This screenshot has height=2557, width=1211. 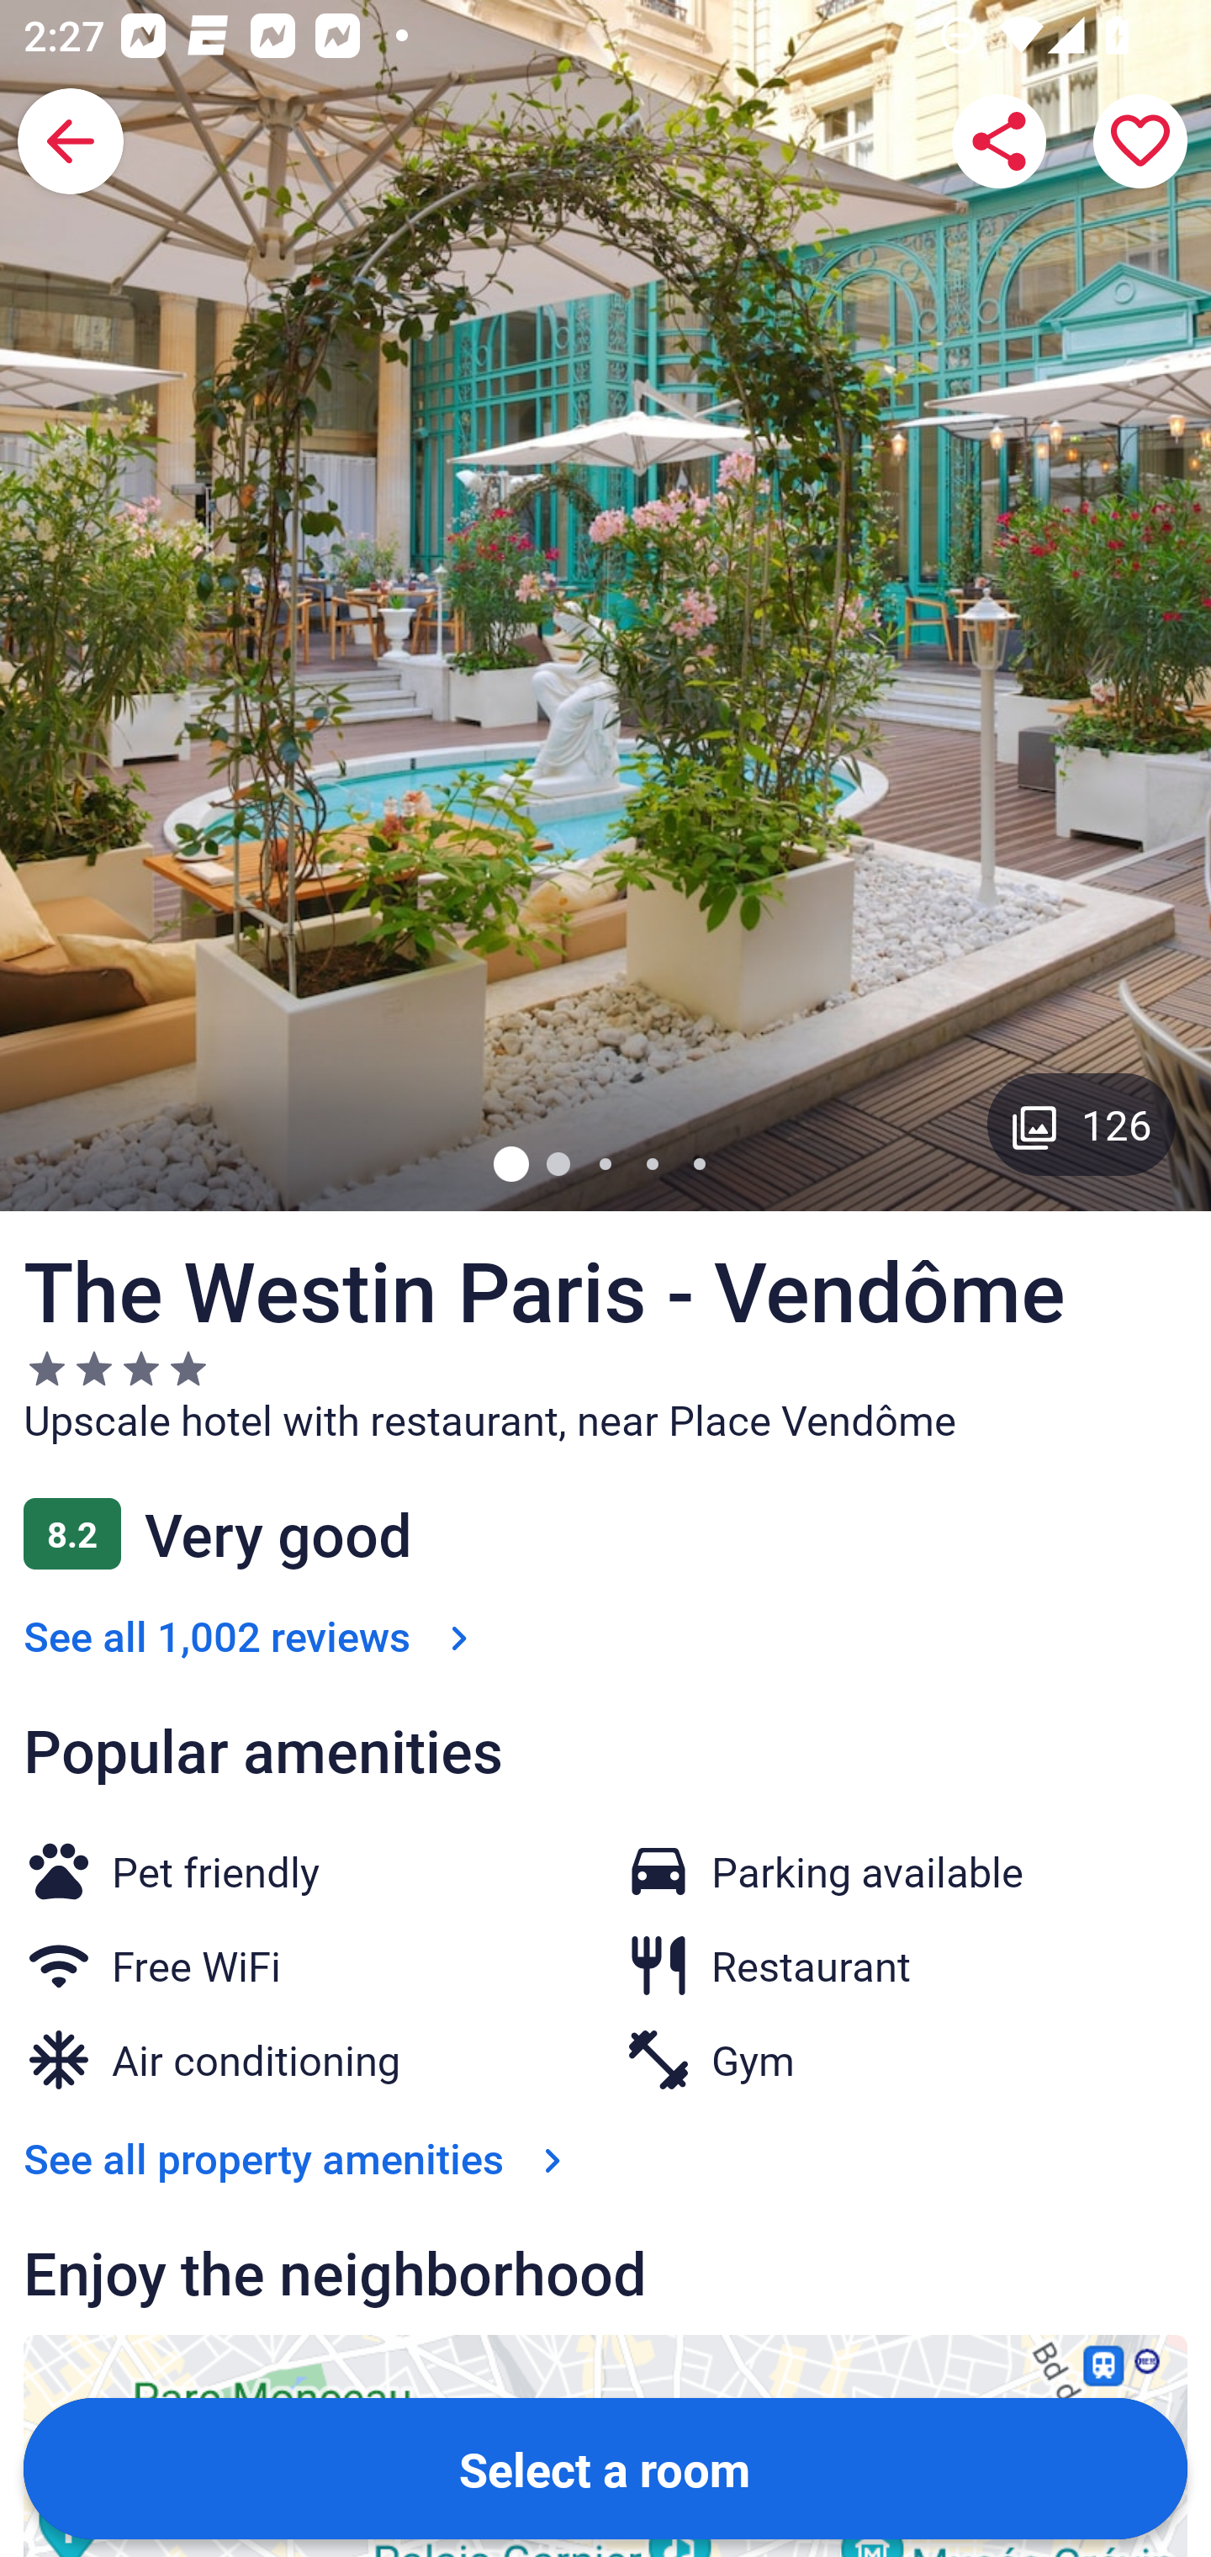 What do you see at coordinates (299, 2157) in the screenshot?
I see `See all property amenities` at bounding box center [299, 2157].